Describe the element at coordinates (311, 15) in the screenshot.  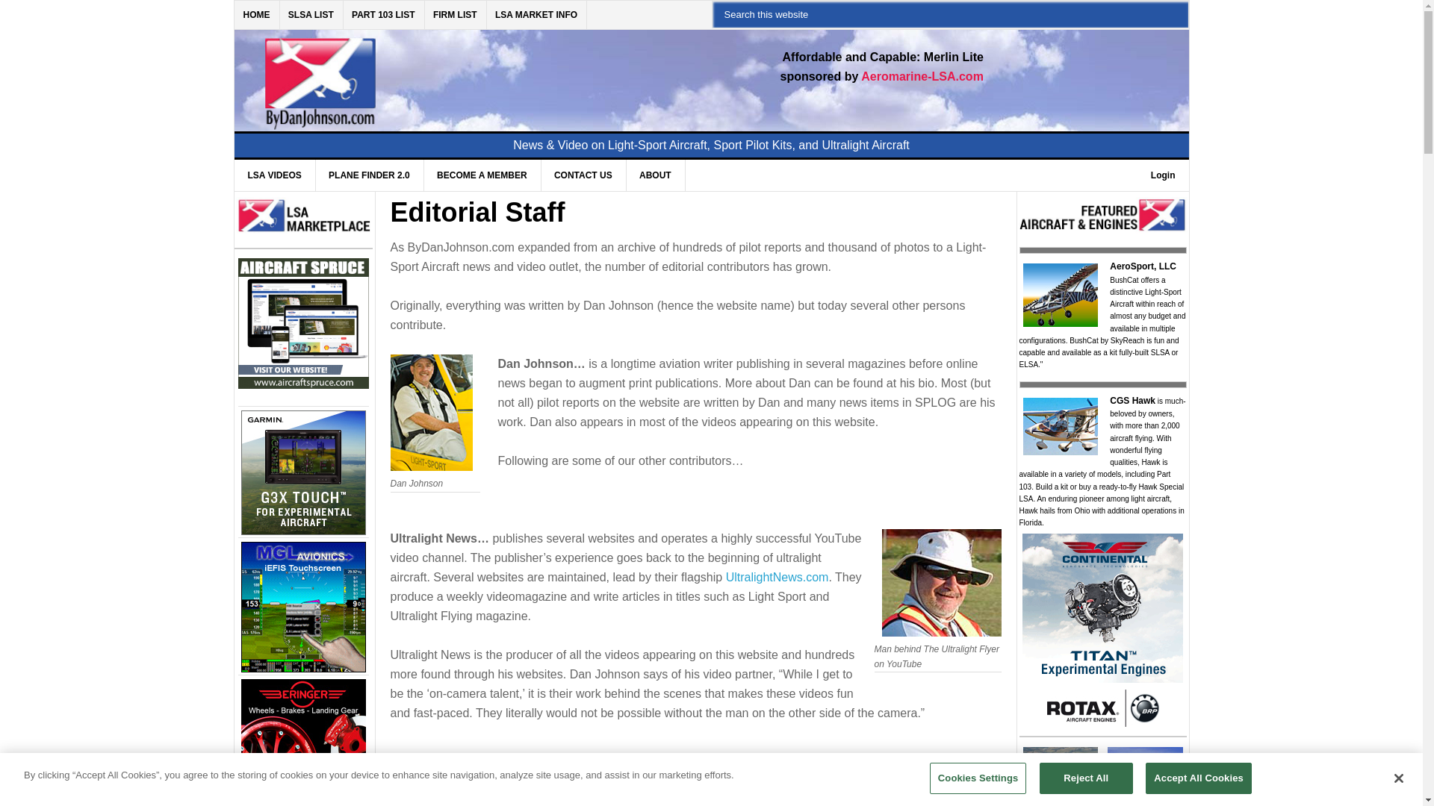
I see `SLSA LIST` at that location.